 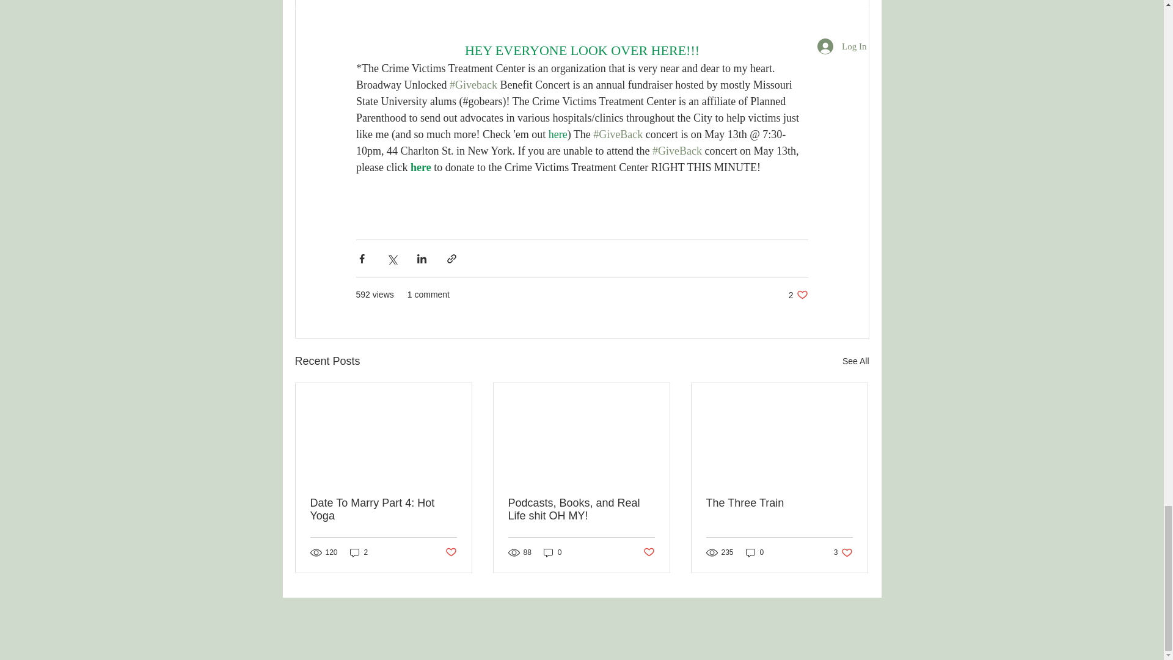 I want to click on 2, so click(x=359, y=552).